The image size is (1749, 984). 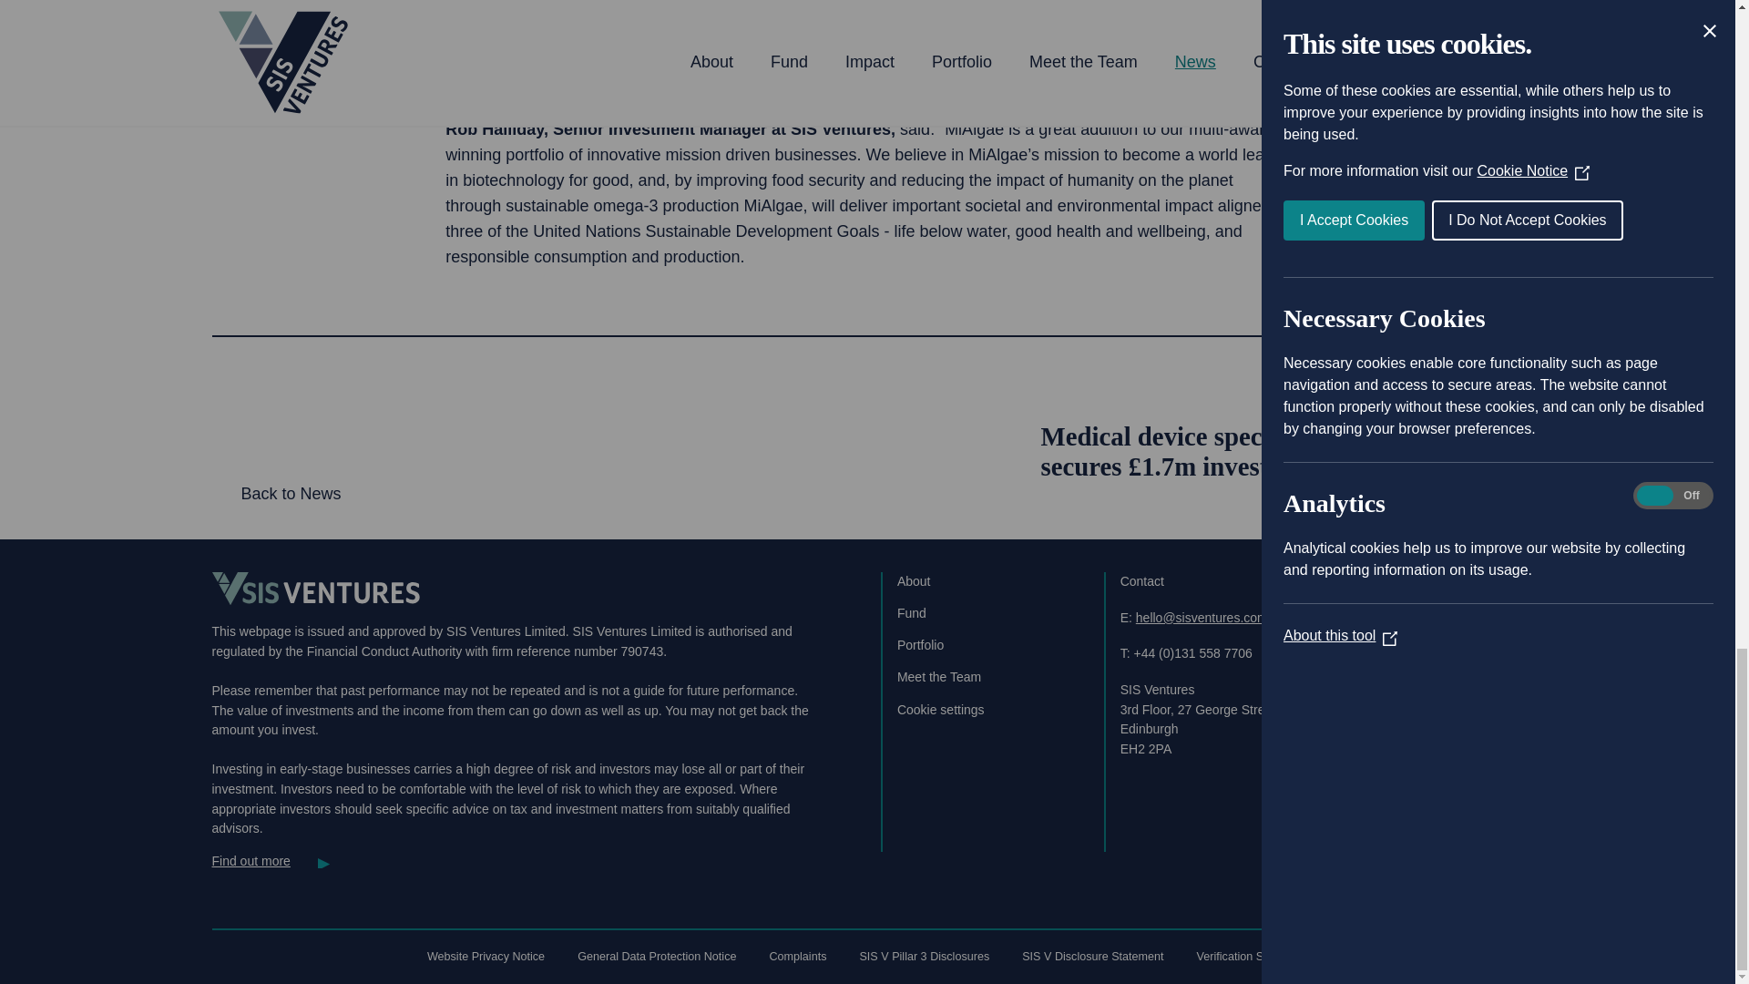 What do you see at coordinates (1092, 957) in the screenshot?
I see `SIS V Disclosure Statement` at bounding box center [1092, 957].